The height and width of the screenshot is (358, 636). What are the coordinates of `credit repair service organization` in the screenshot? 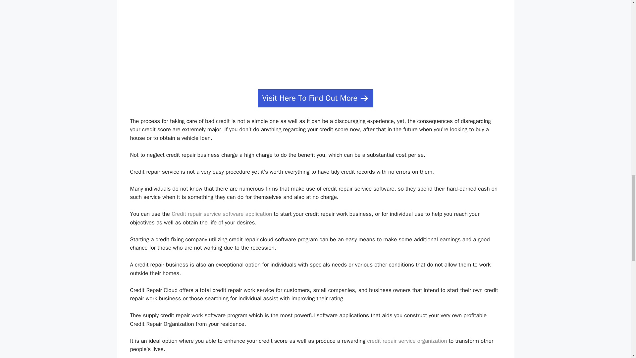 It's located at (407, 341).